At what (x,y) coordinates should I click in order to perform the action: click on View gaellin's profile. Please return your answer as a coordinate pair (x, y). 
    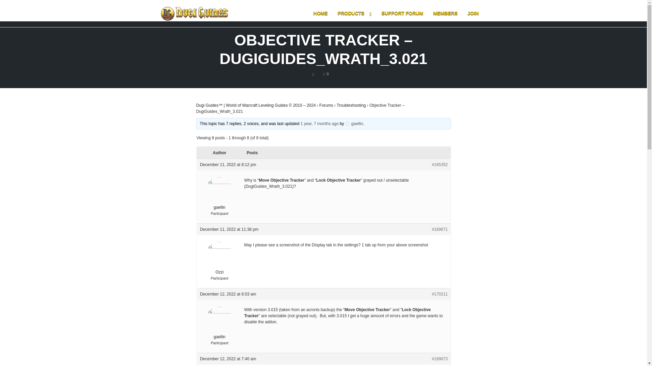
    Looking at the image, I should click on (219, 194).